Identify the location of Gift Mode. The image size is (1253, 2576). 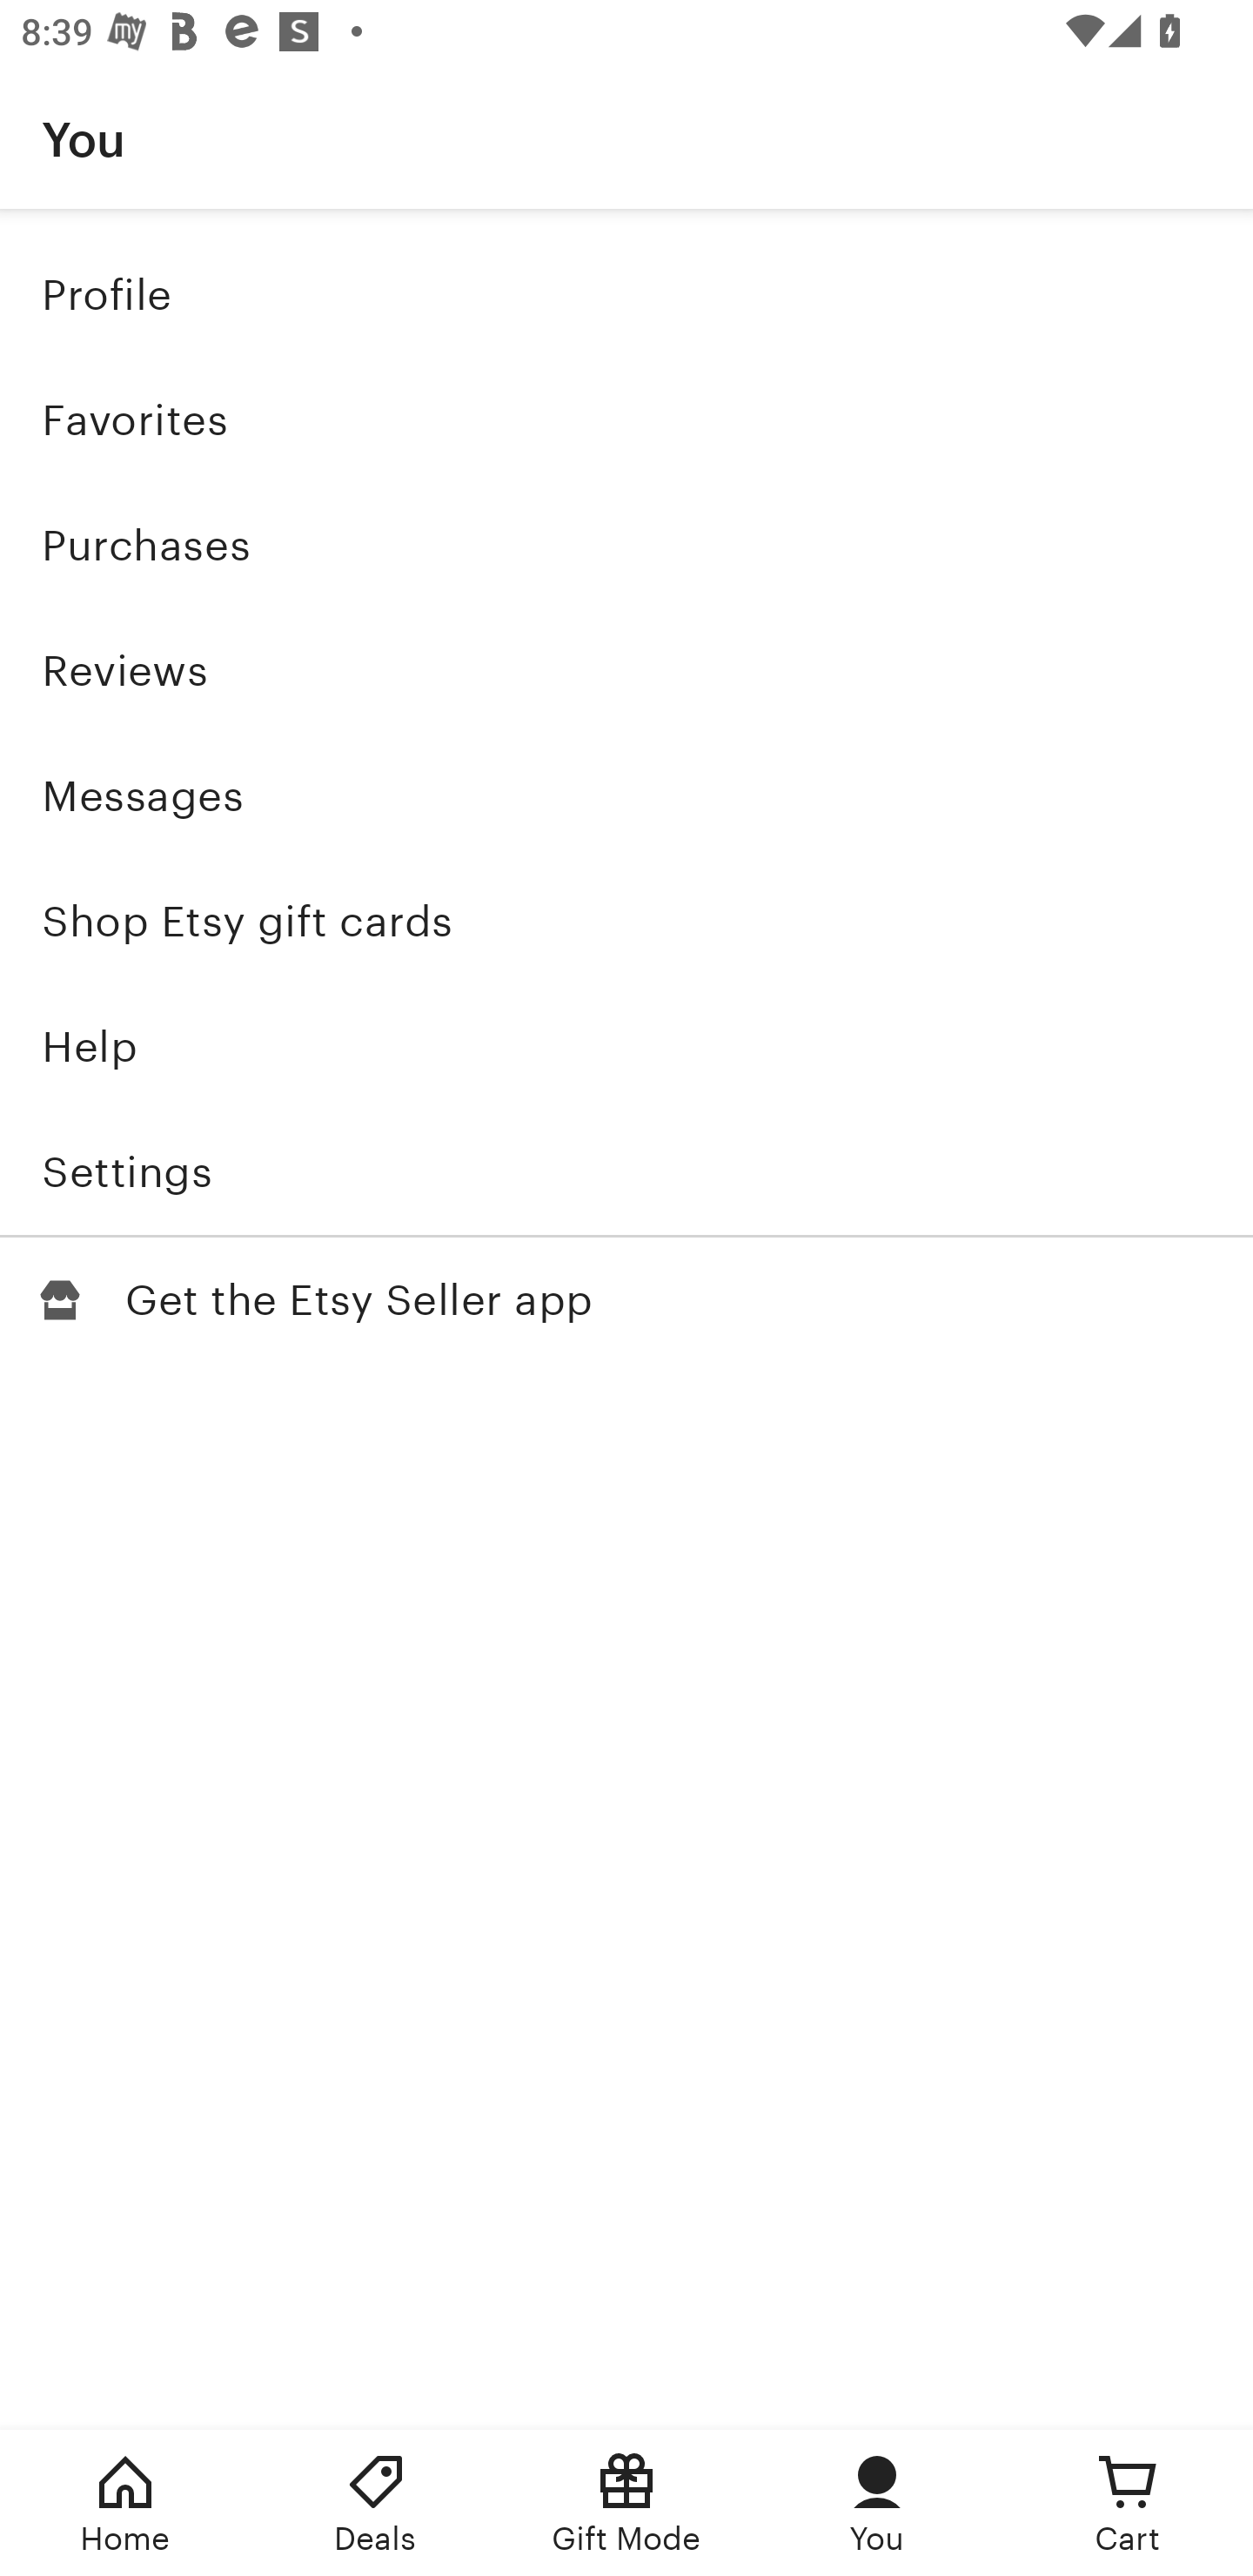
(626, 2503).